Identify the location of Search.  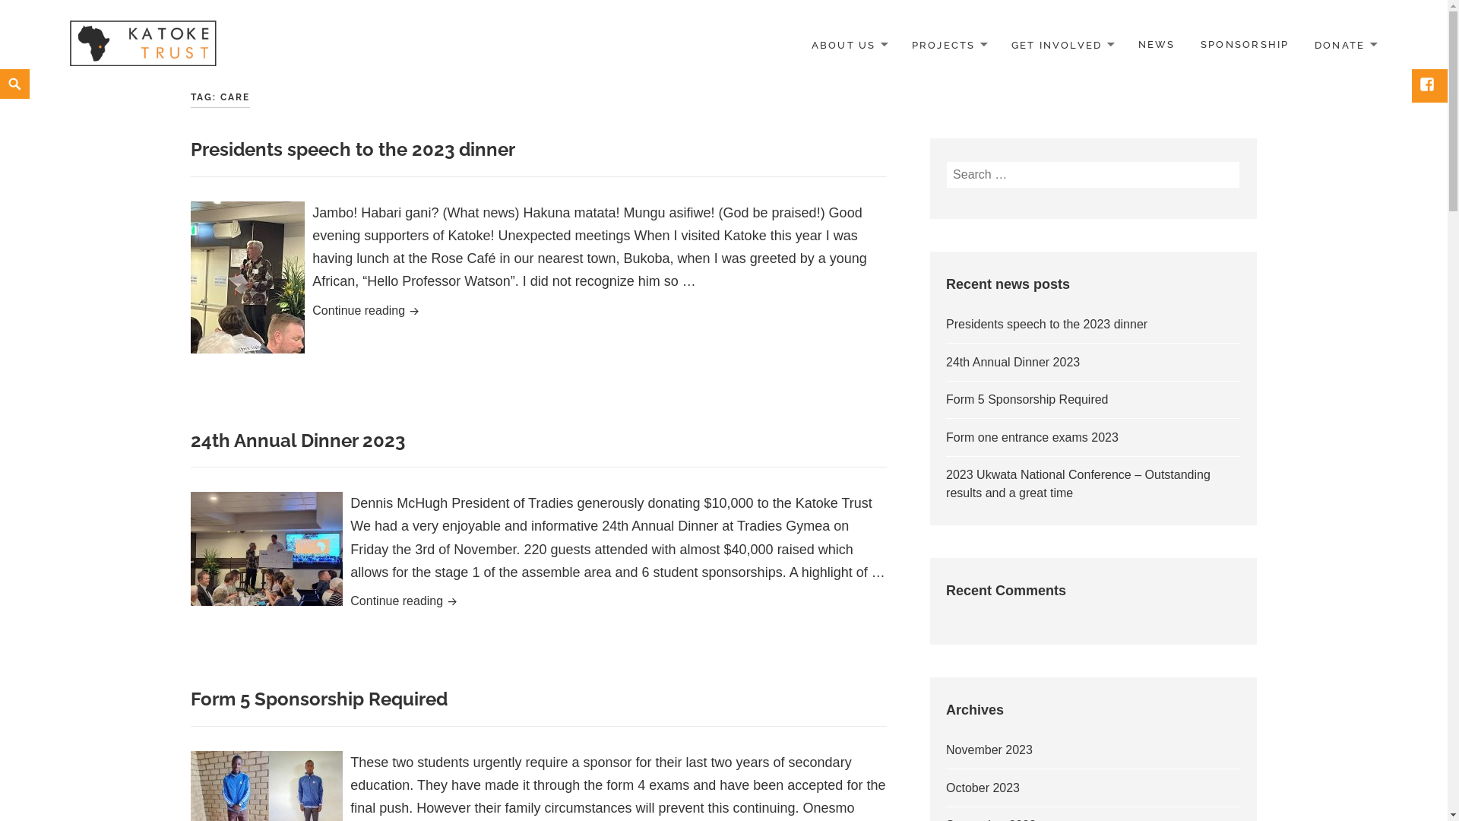
(1240, 161).